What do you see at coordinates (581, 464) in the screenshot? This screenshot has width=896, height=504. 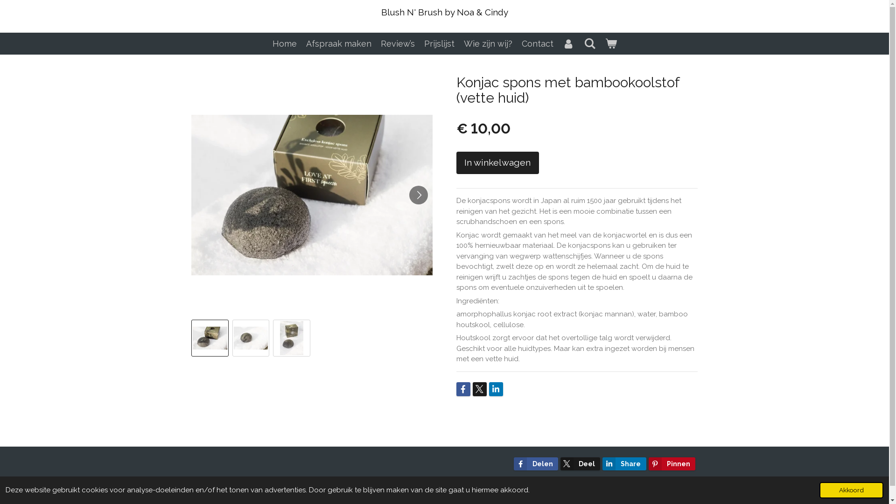 I see `Deel` at bounding box center [581, 464].